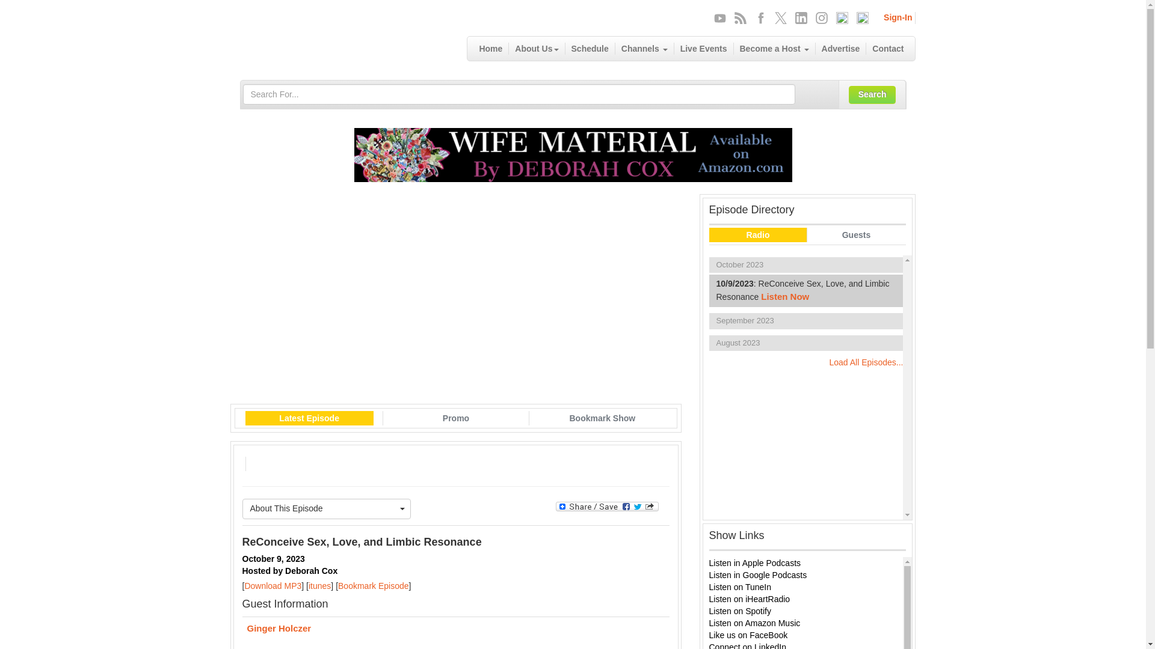  What do you see at coordinates (872, 94) in the screenshot?
I see `Search` at bounding box center [872, 94].